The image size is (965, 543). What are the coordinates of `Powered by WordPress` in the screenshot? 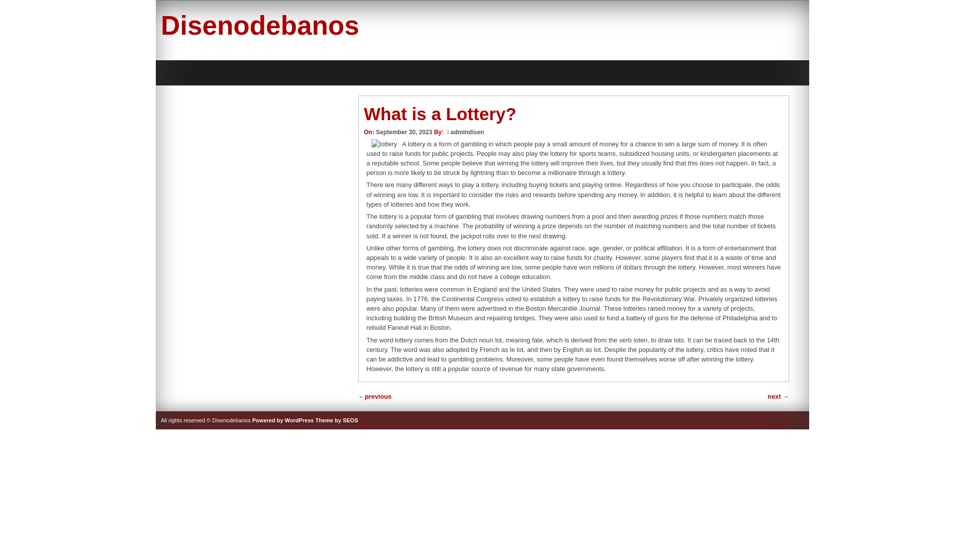 It's located at (283, 420).